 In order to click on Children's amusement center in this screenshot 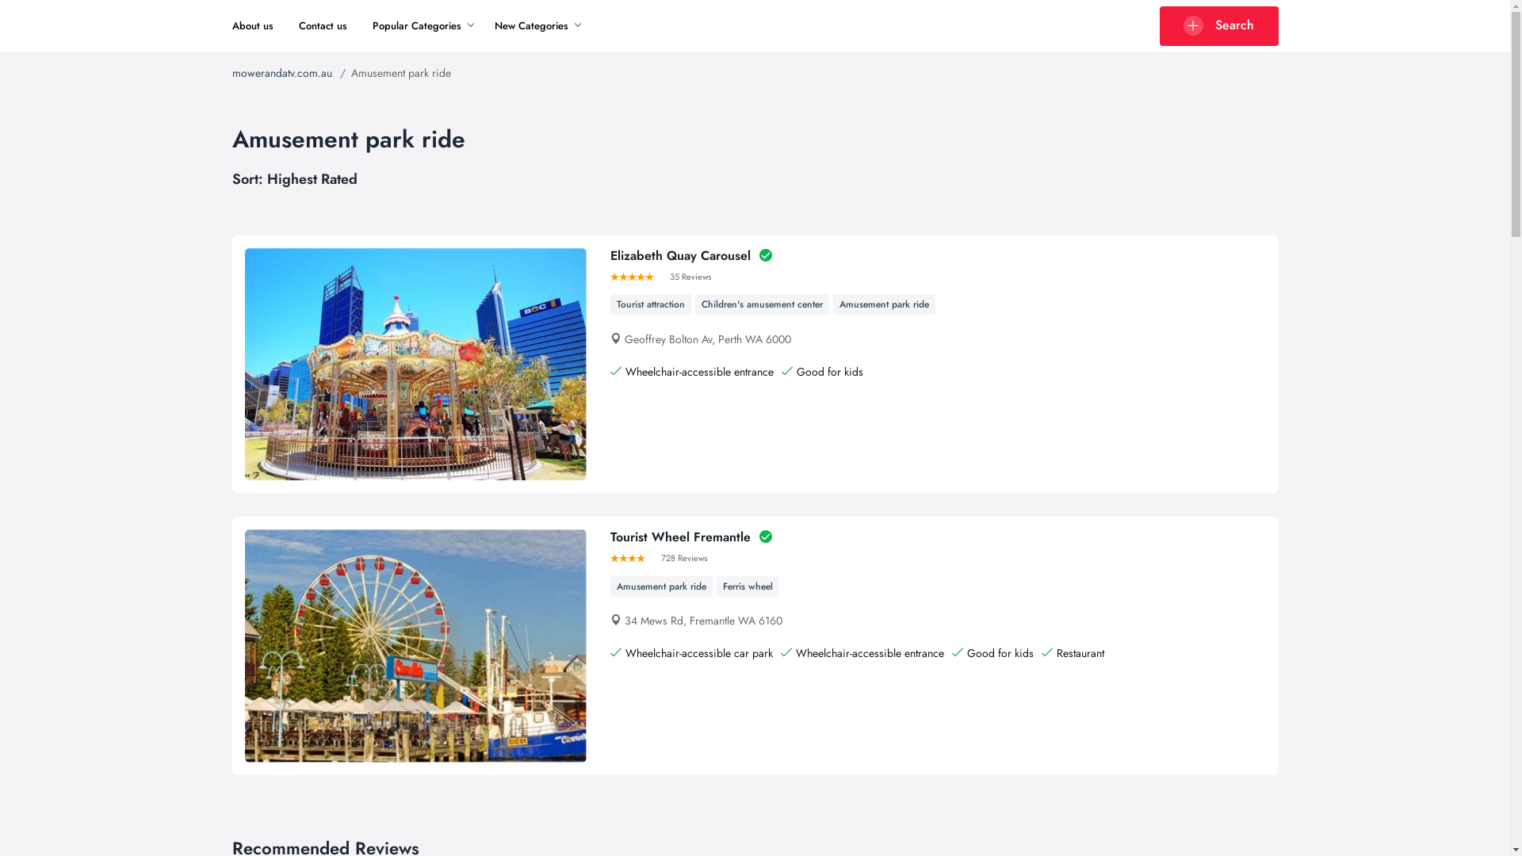, I will do `click(763, 304)`.